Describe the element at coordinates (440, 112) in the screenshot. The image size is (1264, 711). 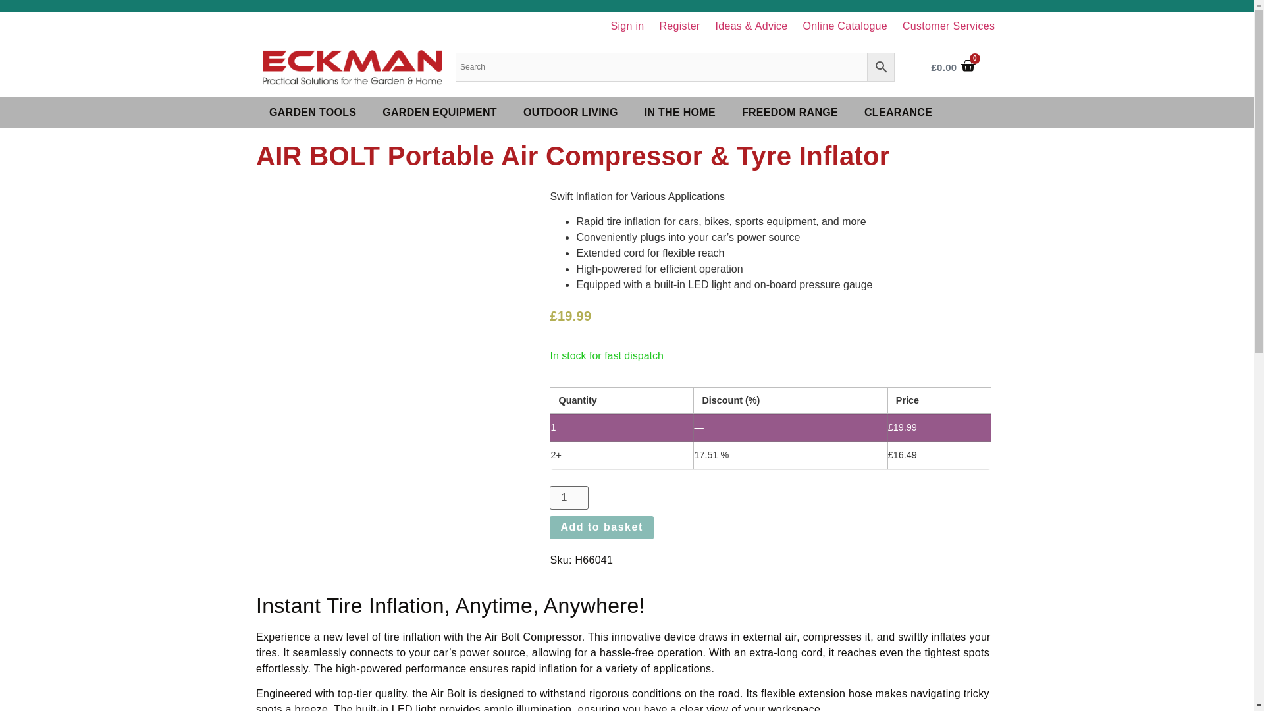
I see `GARDEN EQUIPMENT` at that location.